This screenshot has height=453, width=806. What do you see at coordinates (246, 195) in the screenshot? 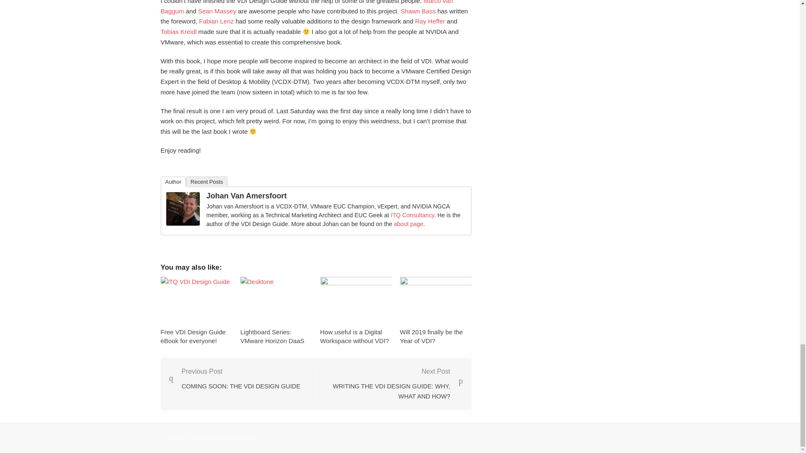
I see `Johan Van Amersfoort` at bounding box center [246, 195].